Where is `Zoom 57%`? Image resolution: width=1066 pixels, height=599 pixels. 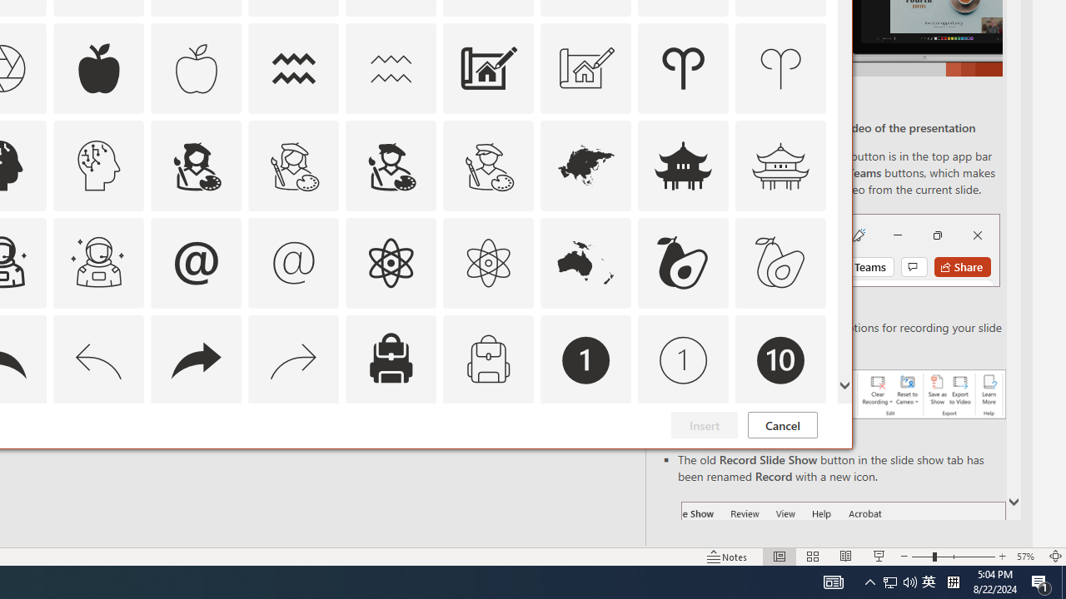 Zoom 57% is located at coordinates (1028, 556).